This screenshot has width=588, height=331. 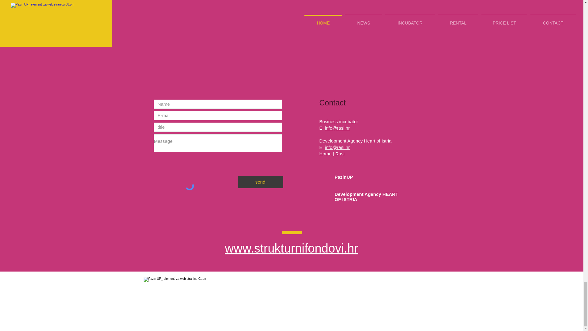 What do you see at coordinates (366, 197) in the screenshot?
I see `Development Agency HEART OF ISTRIA` at bounding box center [366, 197].